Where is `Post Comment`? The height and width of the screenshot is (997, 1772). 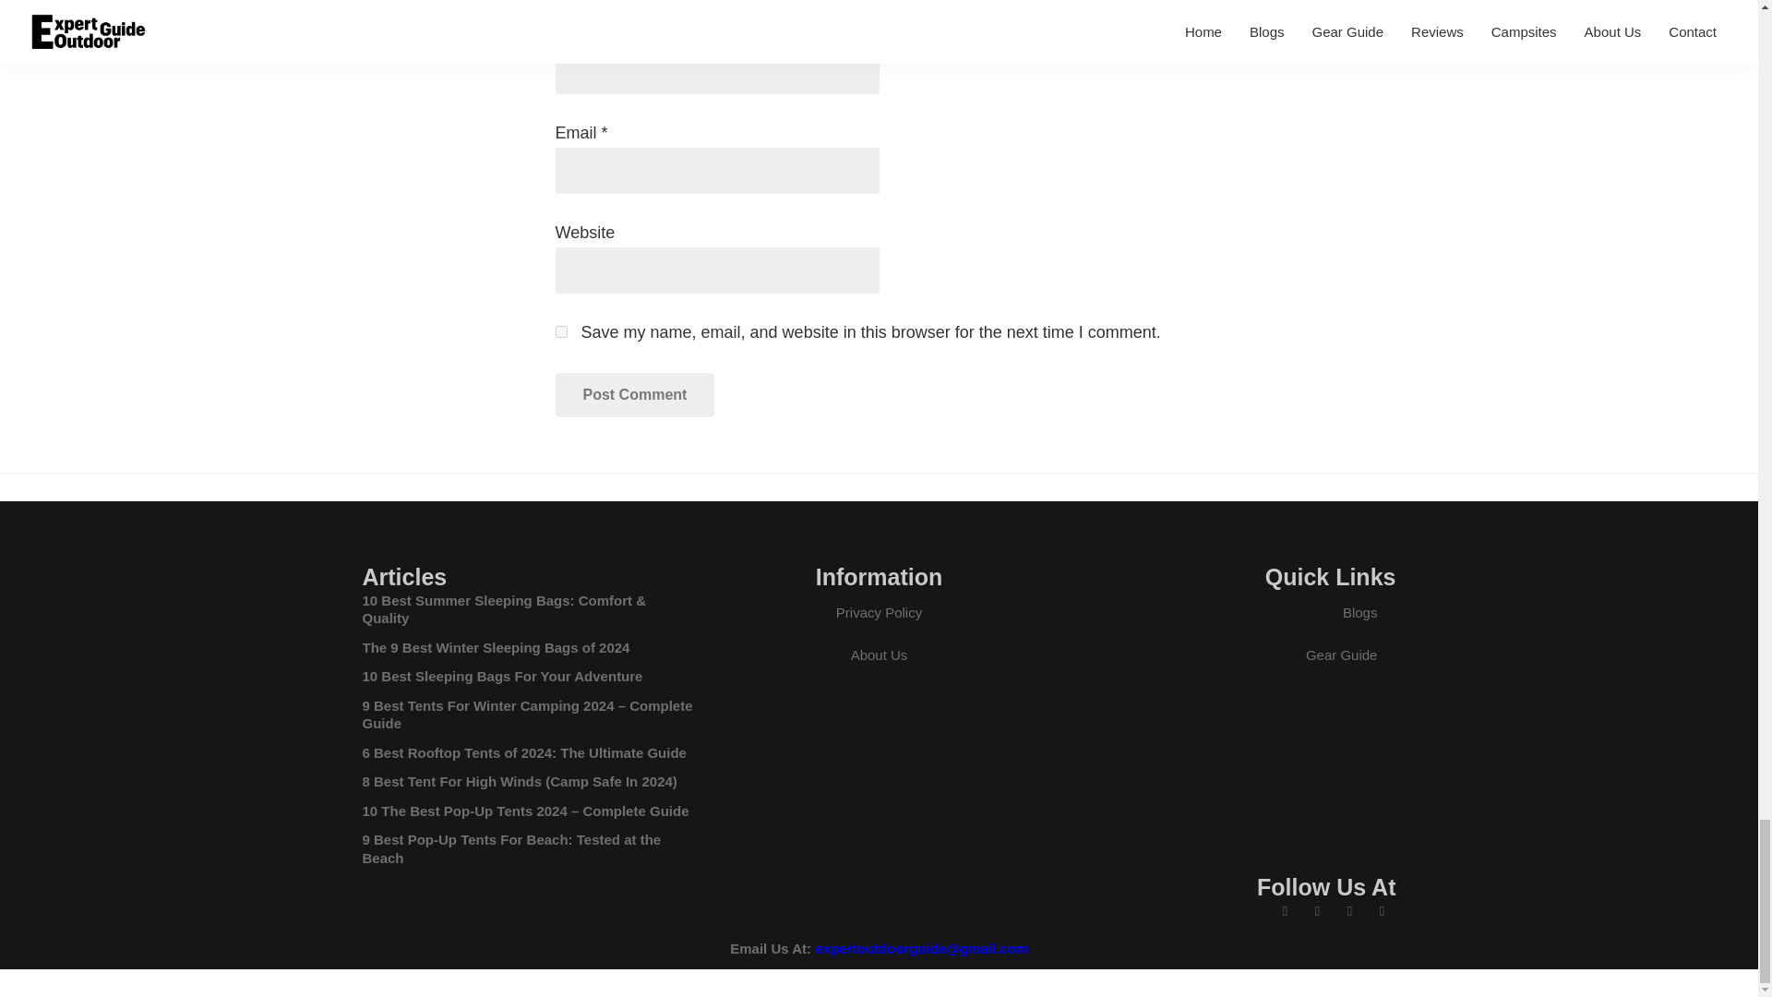 Post Comment is located at coordinates (635, 395).